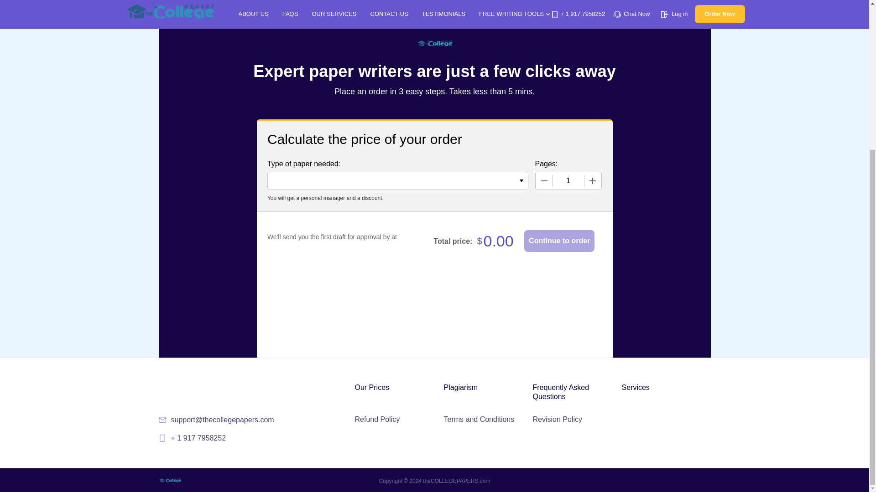 Image resolution: width=876 pixels, height=492 pixels. I want to click on Terms and Conditions, so click(479, 419).